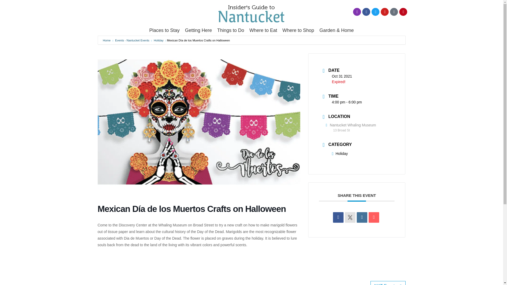  Describe the element at coordinates (263, 30) in the screenshot. I see `Where to Eat` at that location.